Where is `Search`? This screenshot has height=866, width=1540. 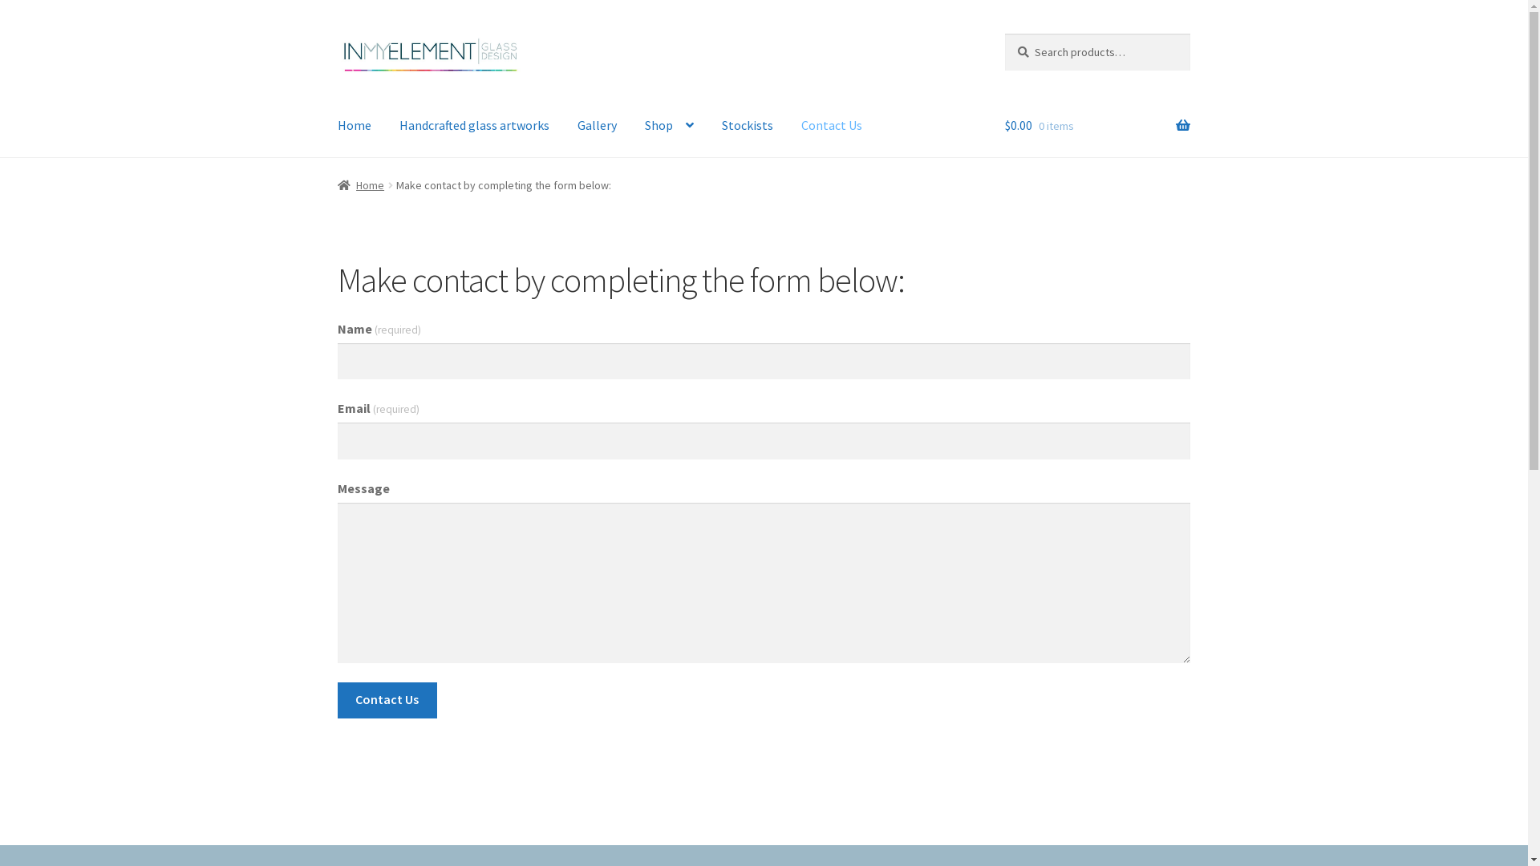 Search is located at coordinates (1004, 34).